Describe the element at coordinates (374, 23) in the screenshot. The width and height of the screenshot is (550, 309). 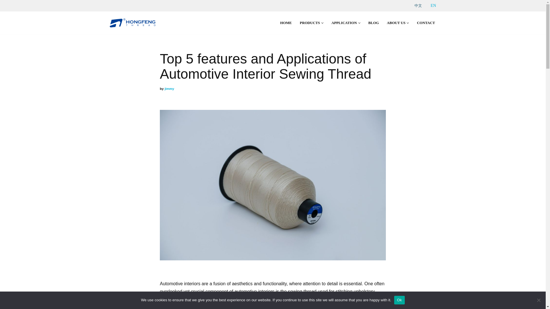
I see `BLOG` at that location.